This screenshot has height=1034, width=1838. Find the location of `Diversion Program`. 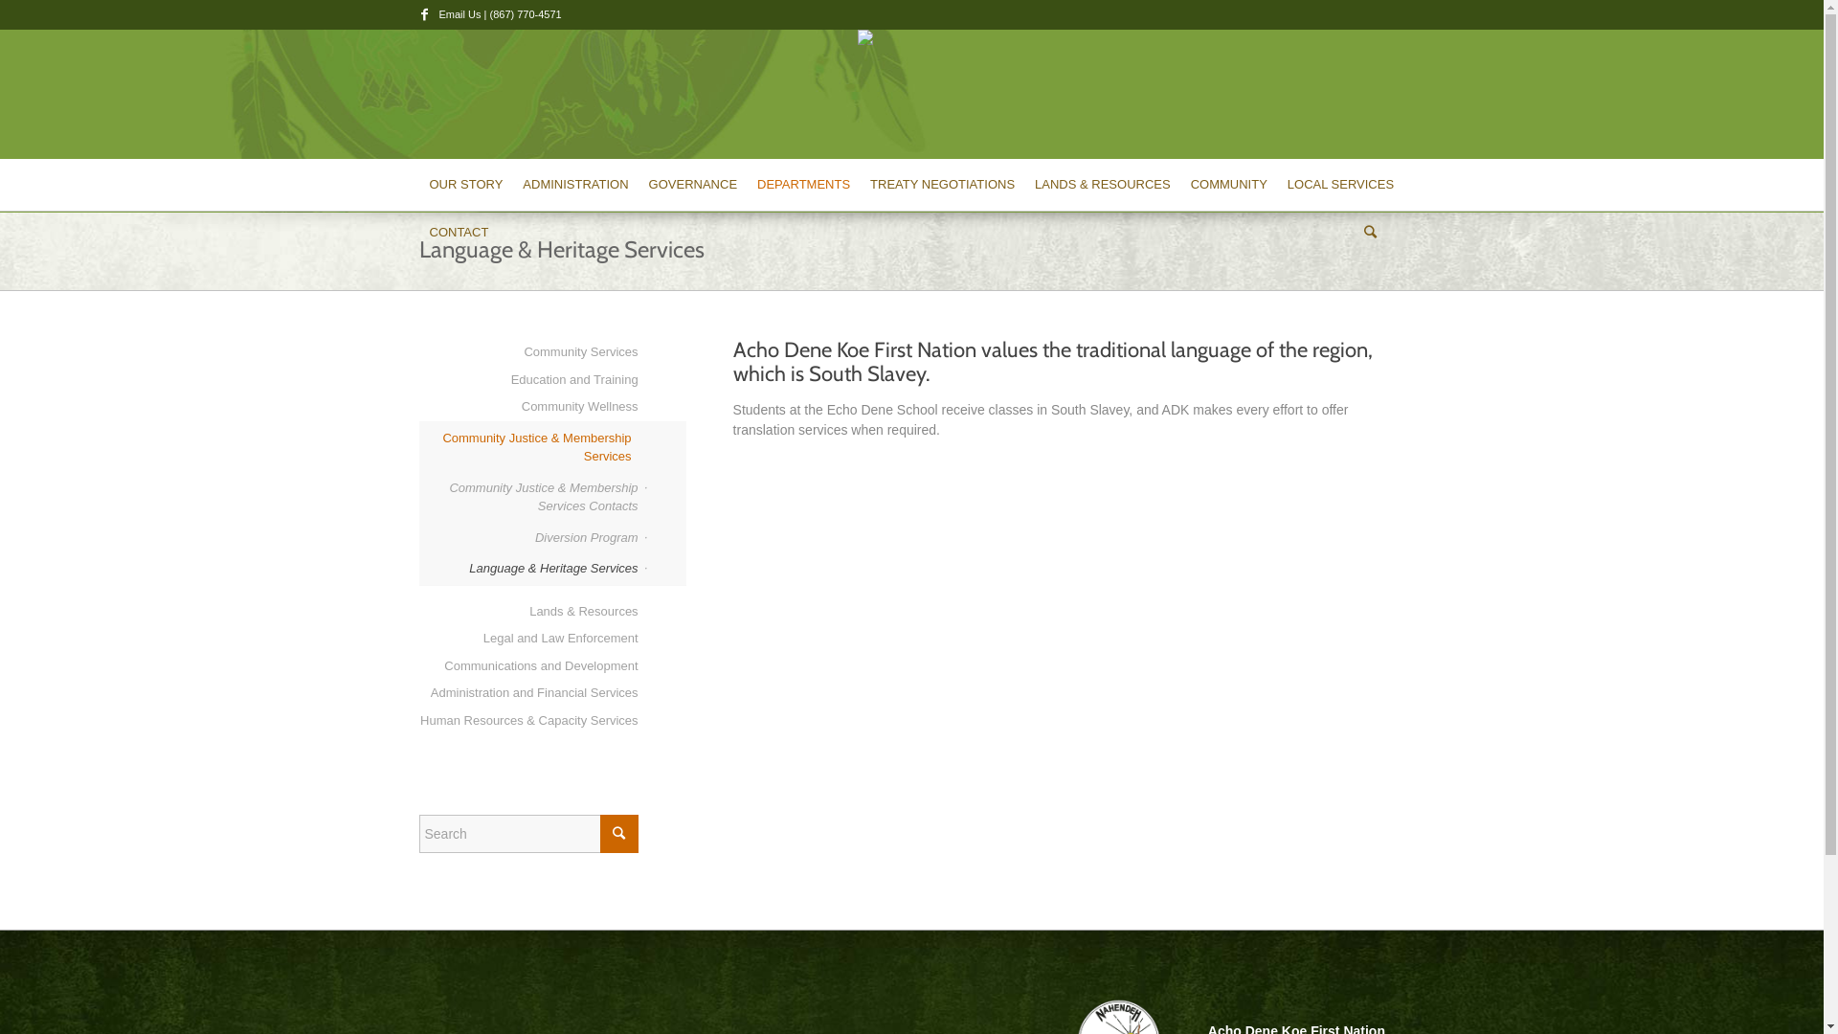

Diversion Program is located at coordinates (528, 538).